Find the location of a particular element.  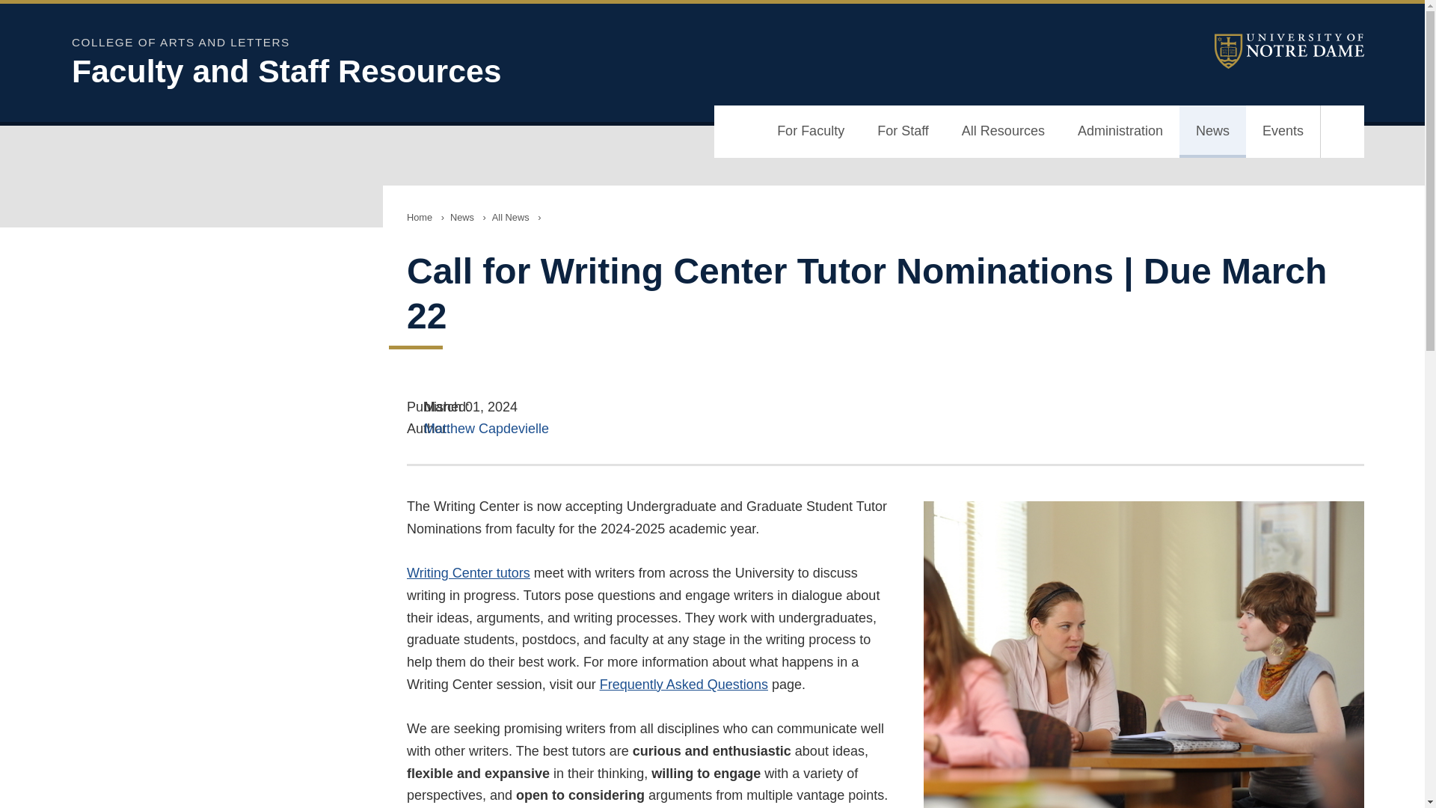

Matthew Capdevielle is located at coordinates (486, 428).